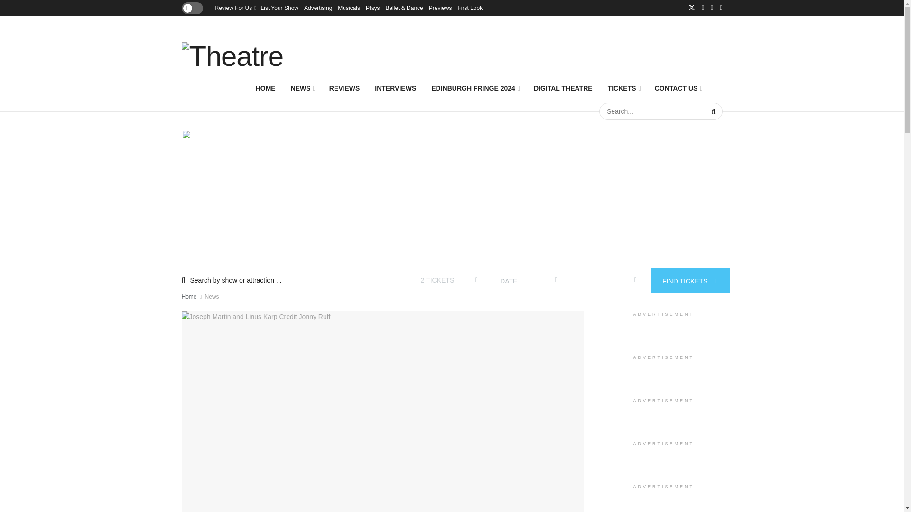 Image resolution: width=911 pixels, height=512 pixels. What do you see at coordinates (318, 8) in the screenshot?
I see `Advertising` at bounding box center [318, 8].